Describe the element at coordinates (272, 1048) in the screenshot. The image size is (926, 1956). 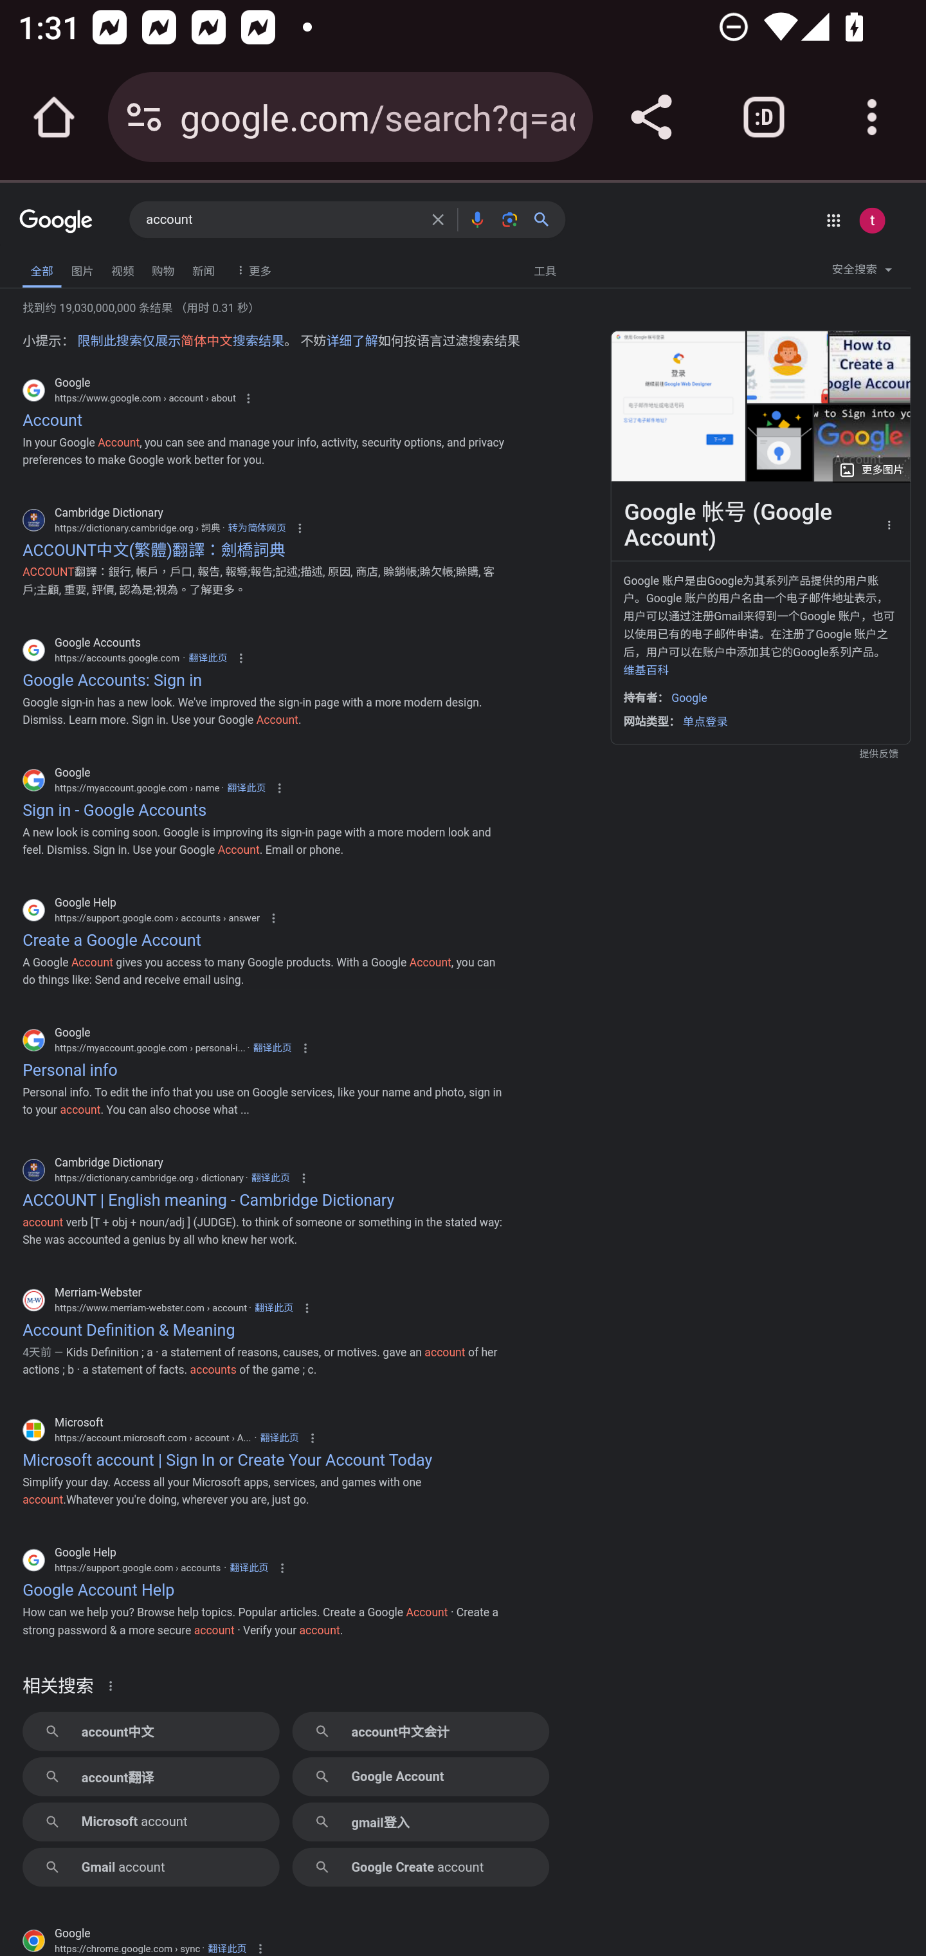
I see `翻译此页` at that location.